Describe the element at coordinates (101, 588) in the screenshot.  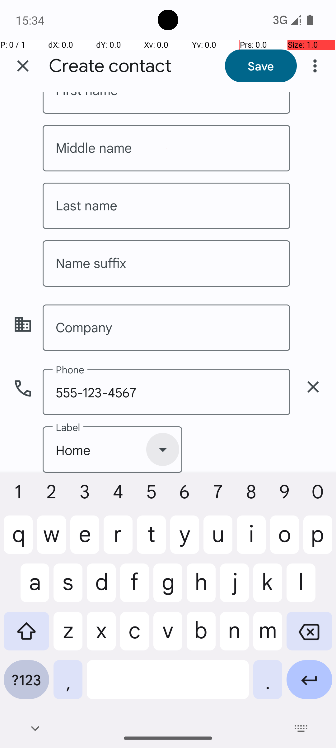
I see `d` at that location.